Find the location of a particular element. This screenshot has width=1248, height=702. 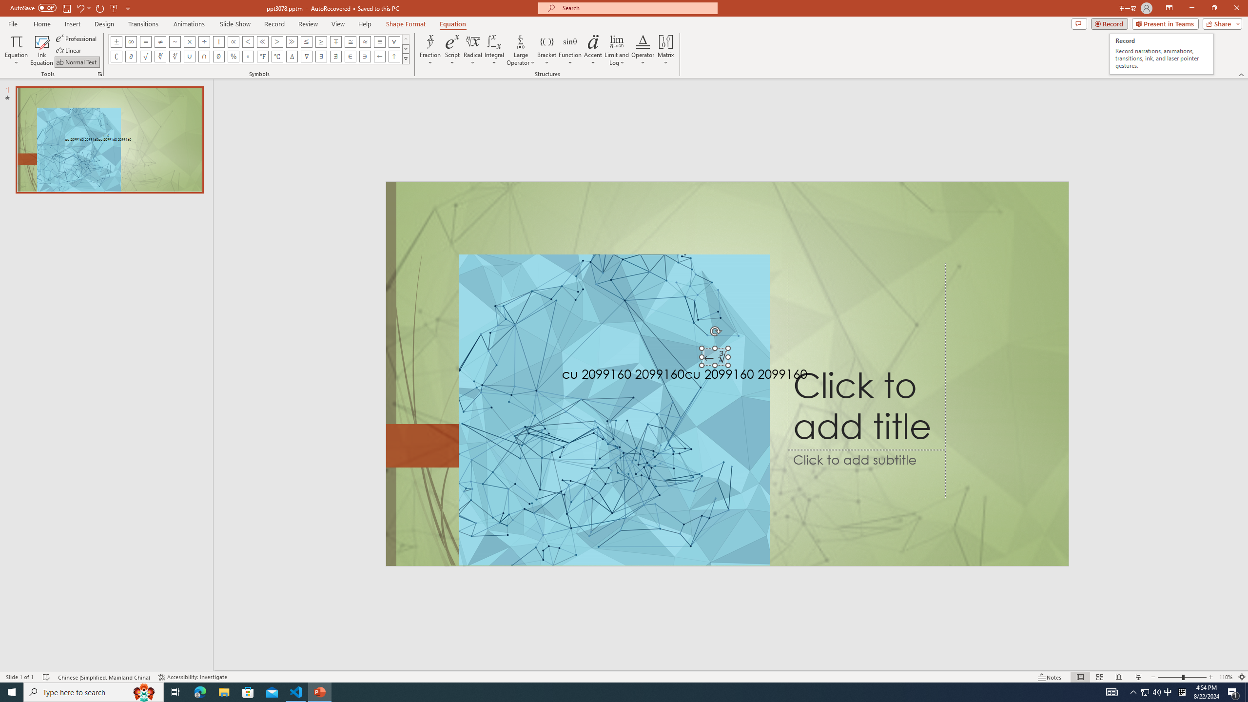

Equation Symbol Infinity is located at coordinates (131, 41).